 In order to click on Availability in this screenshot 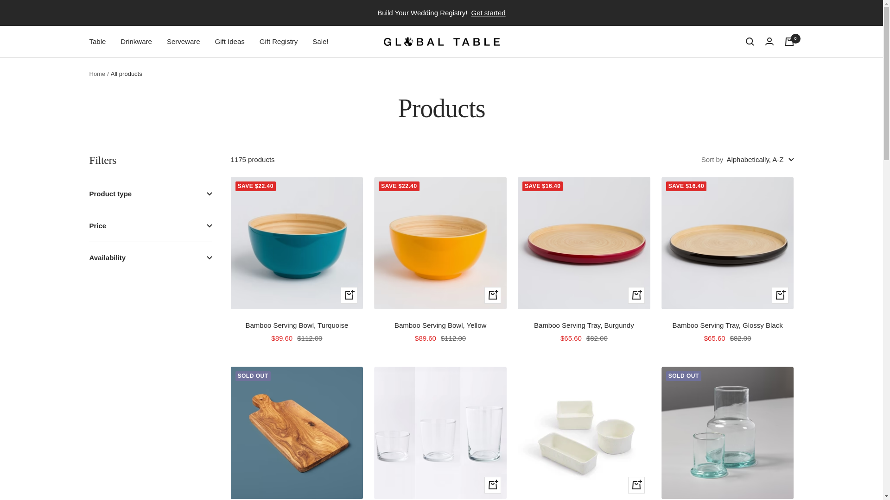, I will do `click(150, 257)`.